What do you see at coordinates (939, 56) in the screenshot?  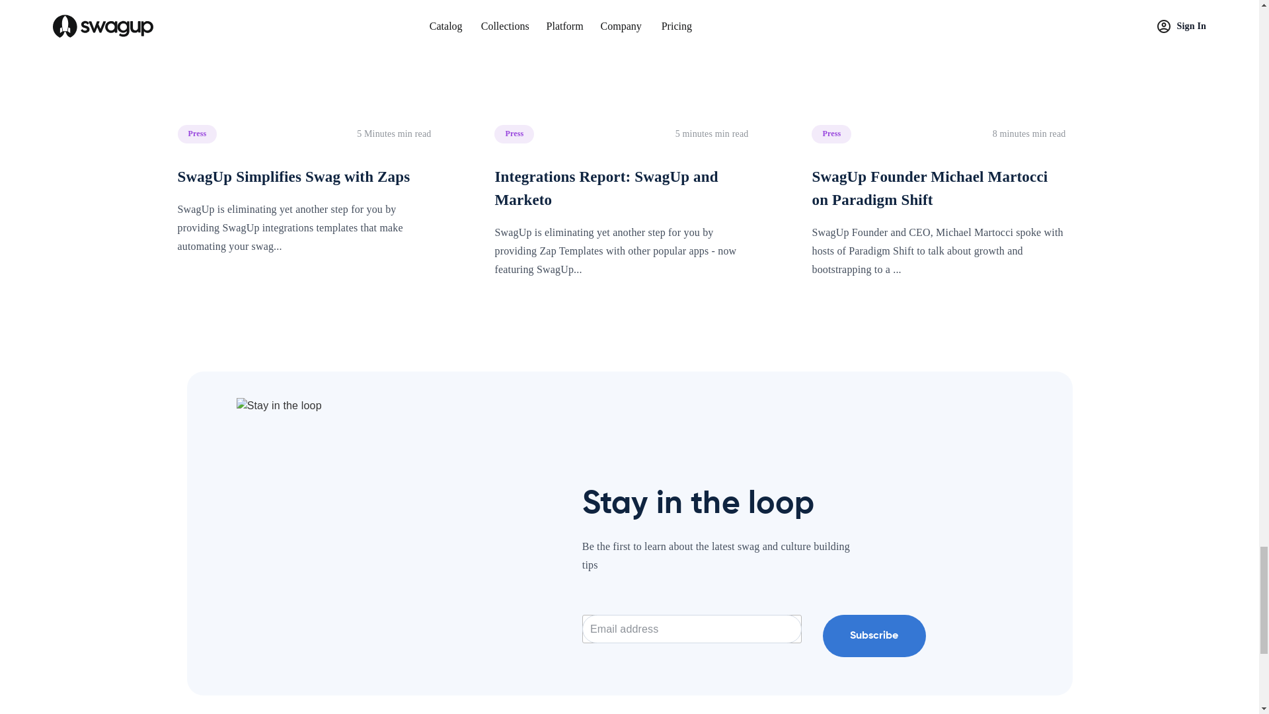 I see `SwagUp Founder Michael Martocci on Paradigm Shift` at bounding box center [939, 56].